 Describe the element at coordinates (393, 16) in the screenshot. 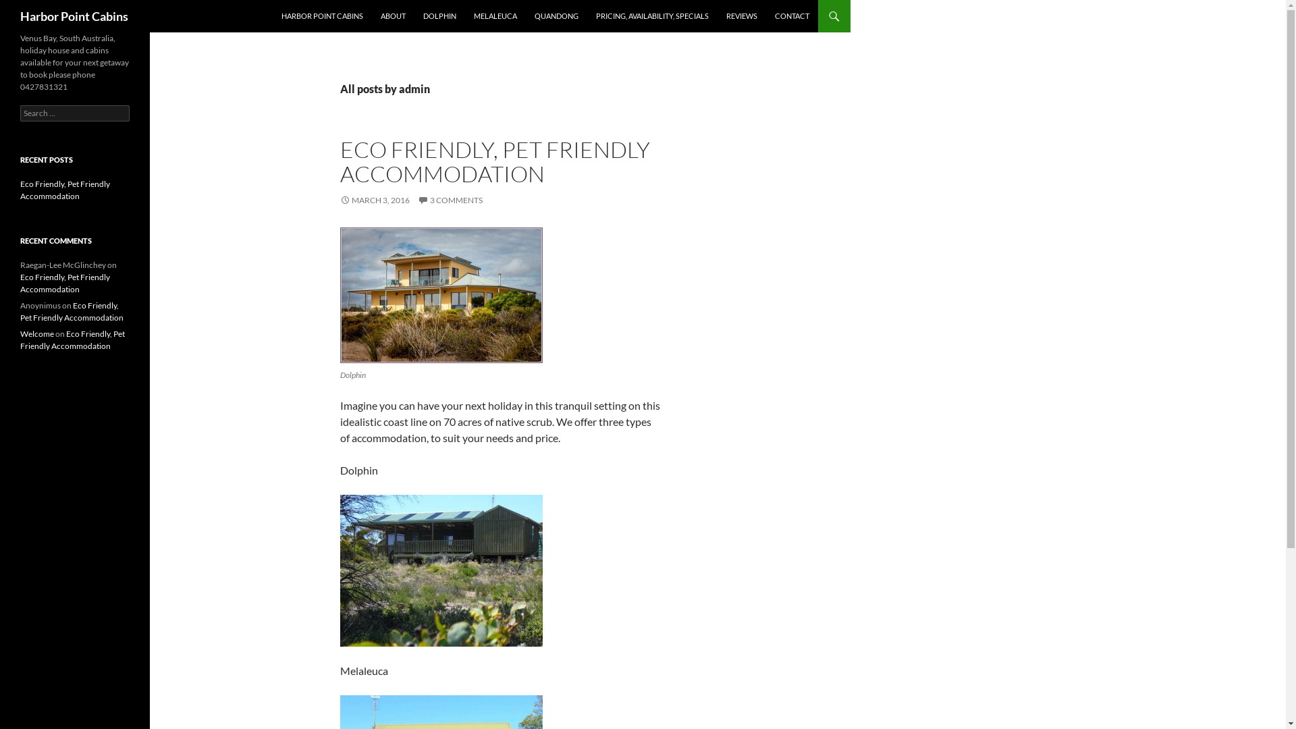

I see `ABOUT` at that location.